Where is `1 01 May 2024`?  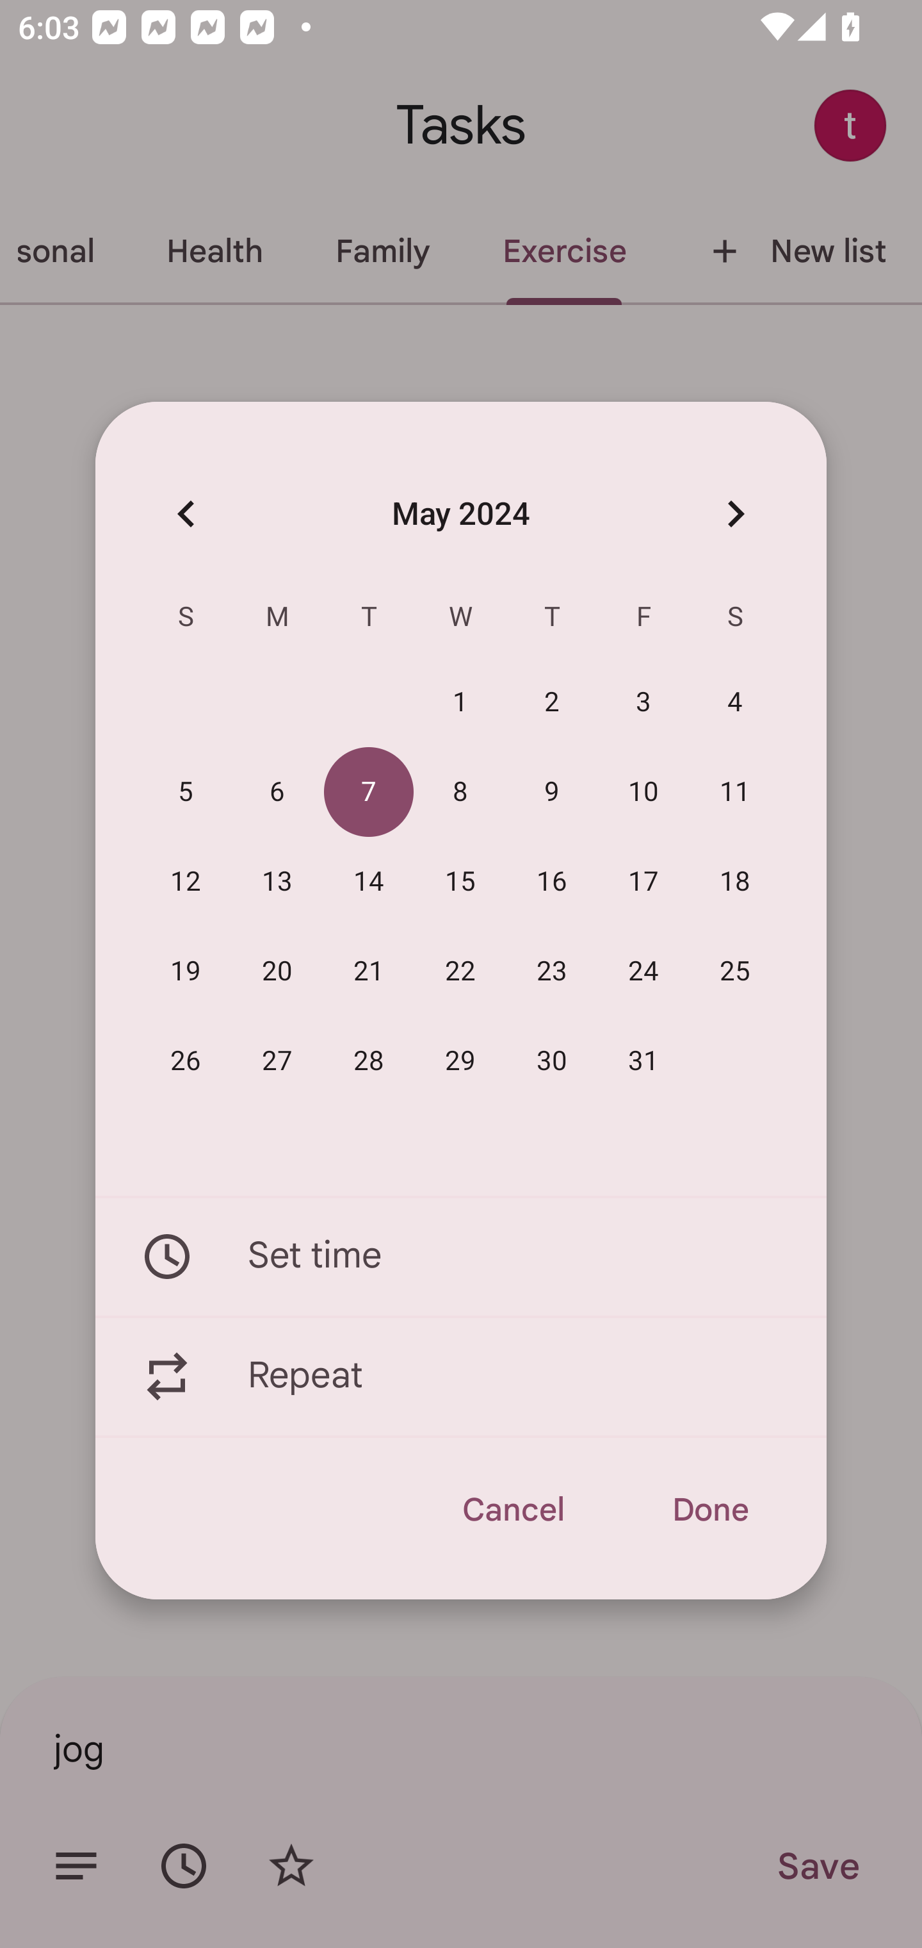
1 01 May 2024 is located at coordinates (460, 703).